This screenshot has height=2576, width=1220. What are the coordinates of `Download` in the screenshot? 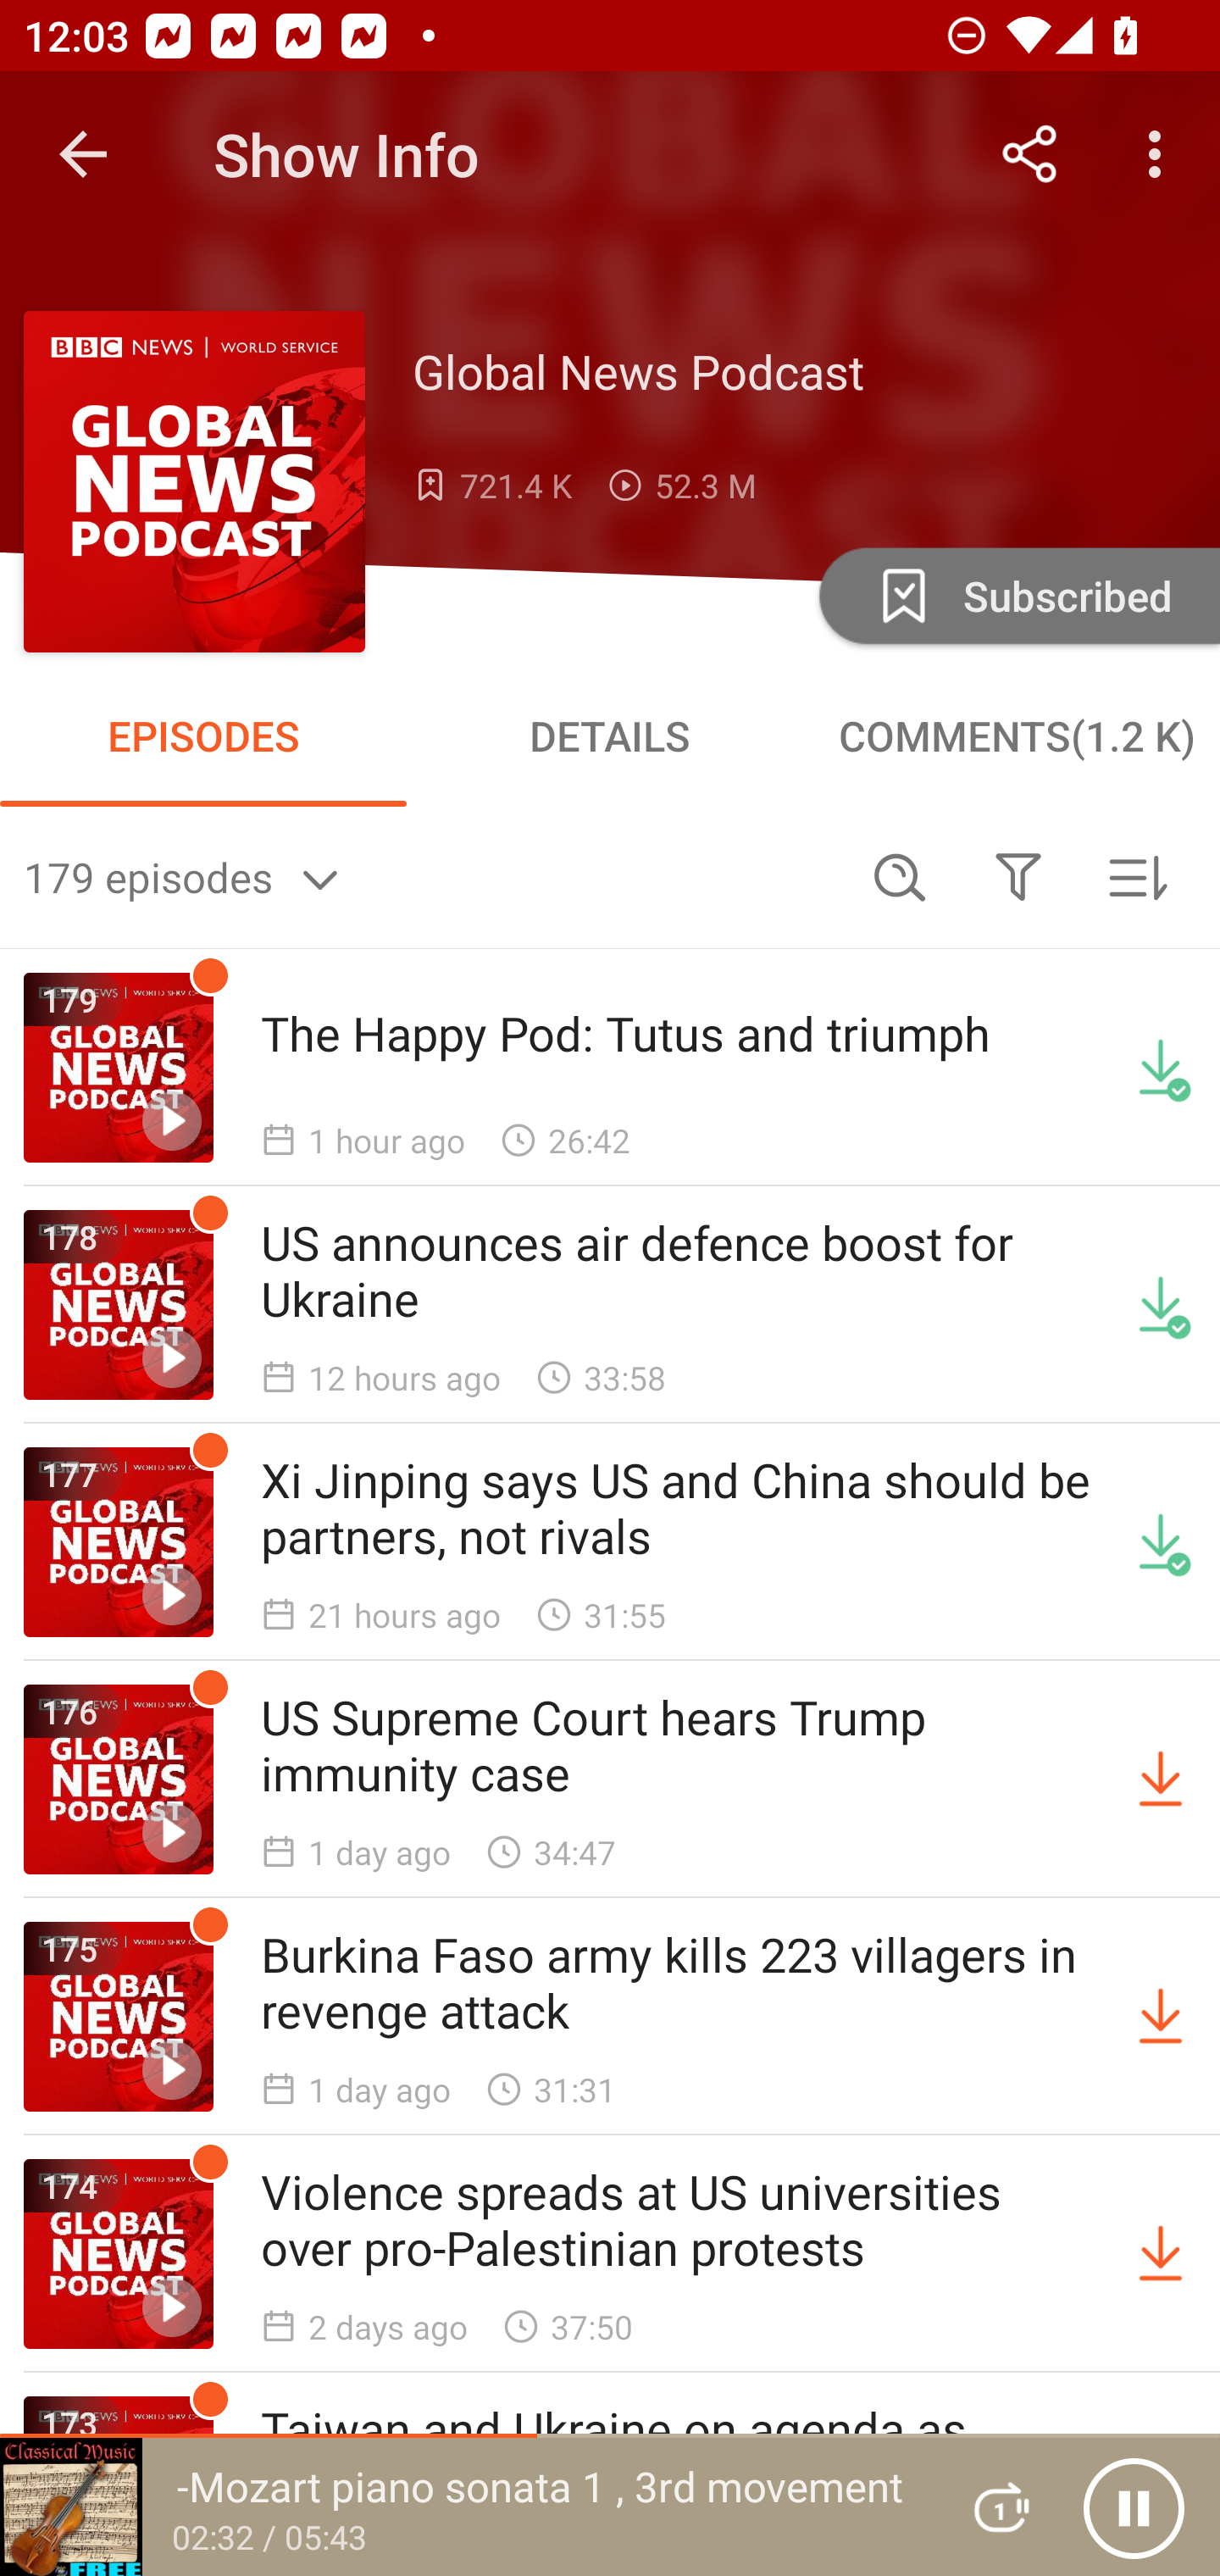 It's located at (1161, 2017).